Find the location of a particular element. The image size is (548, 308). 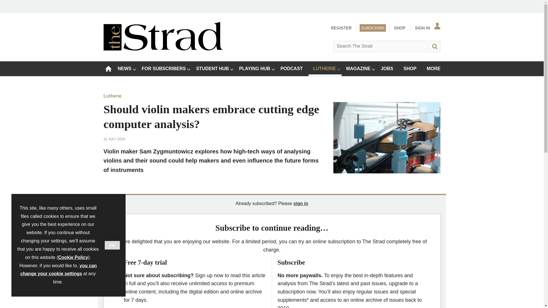

OK is located at coordinates (112, 245).